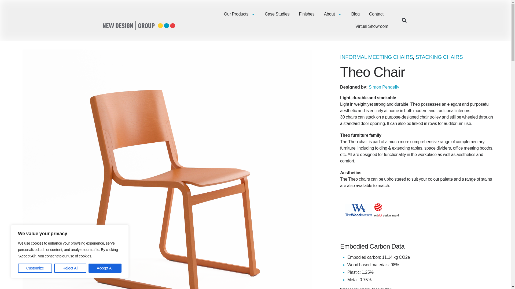  What do you see at coordinates (333, 14) in the screenshot?
I see `About` at bounding box center [333, 14].